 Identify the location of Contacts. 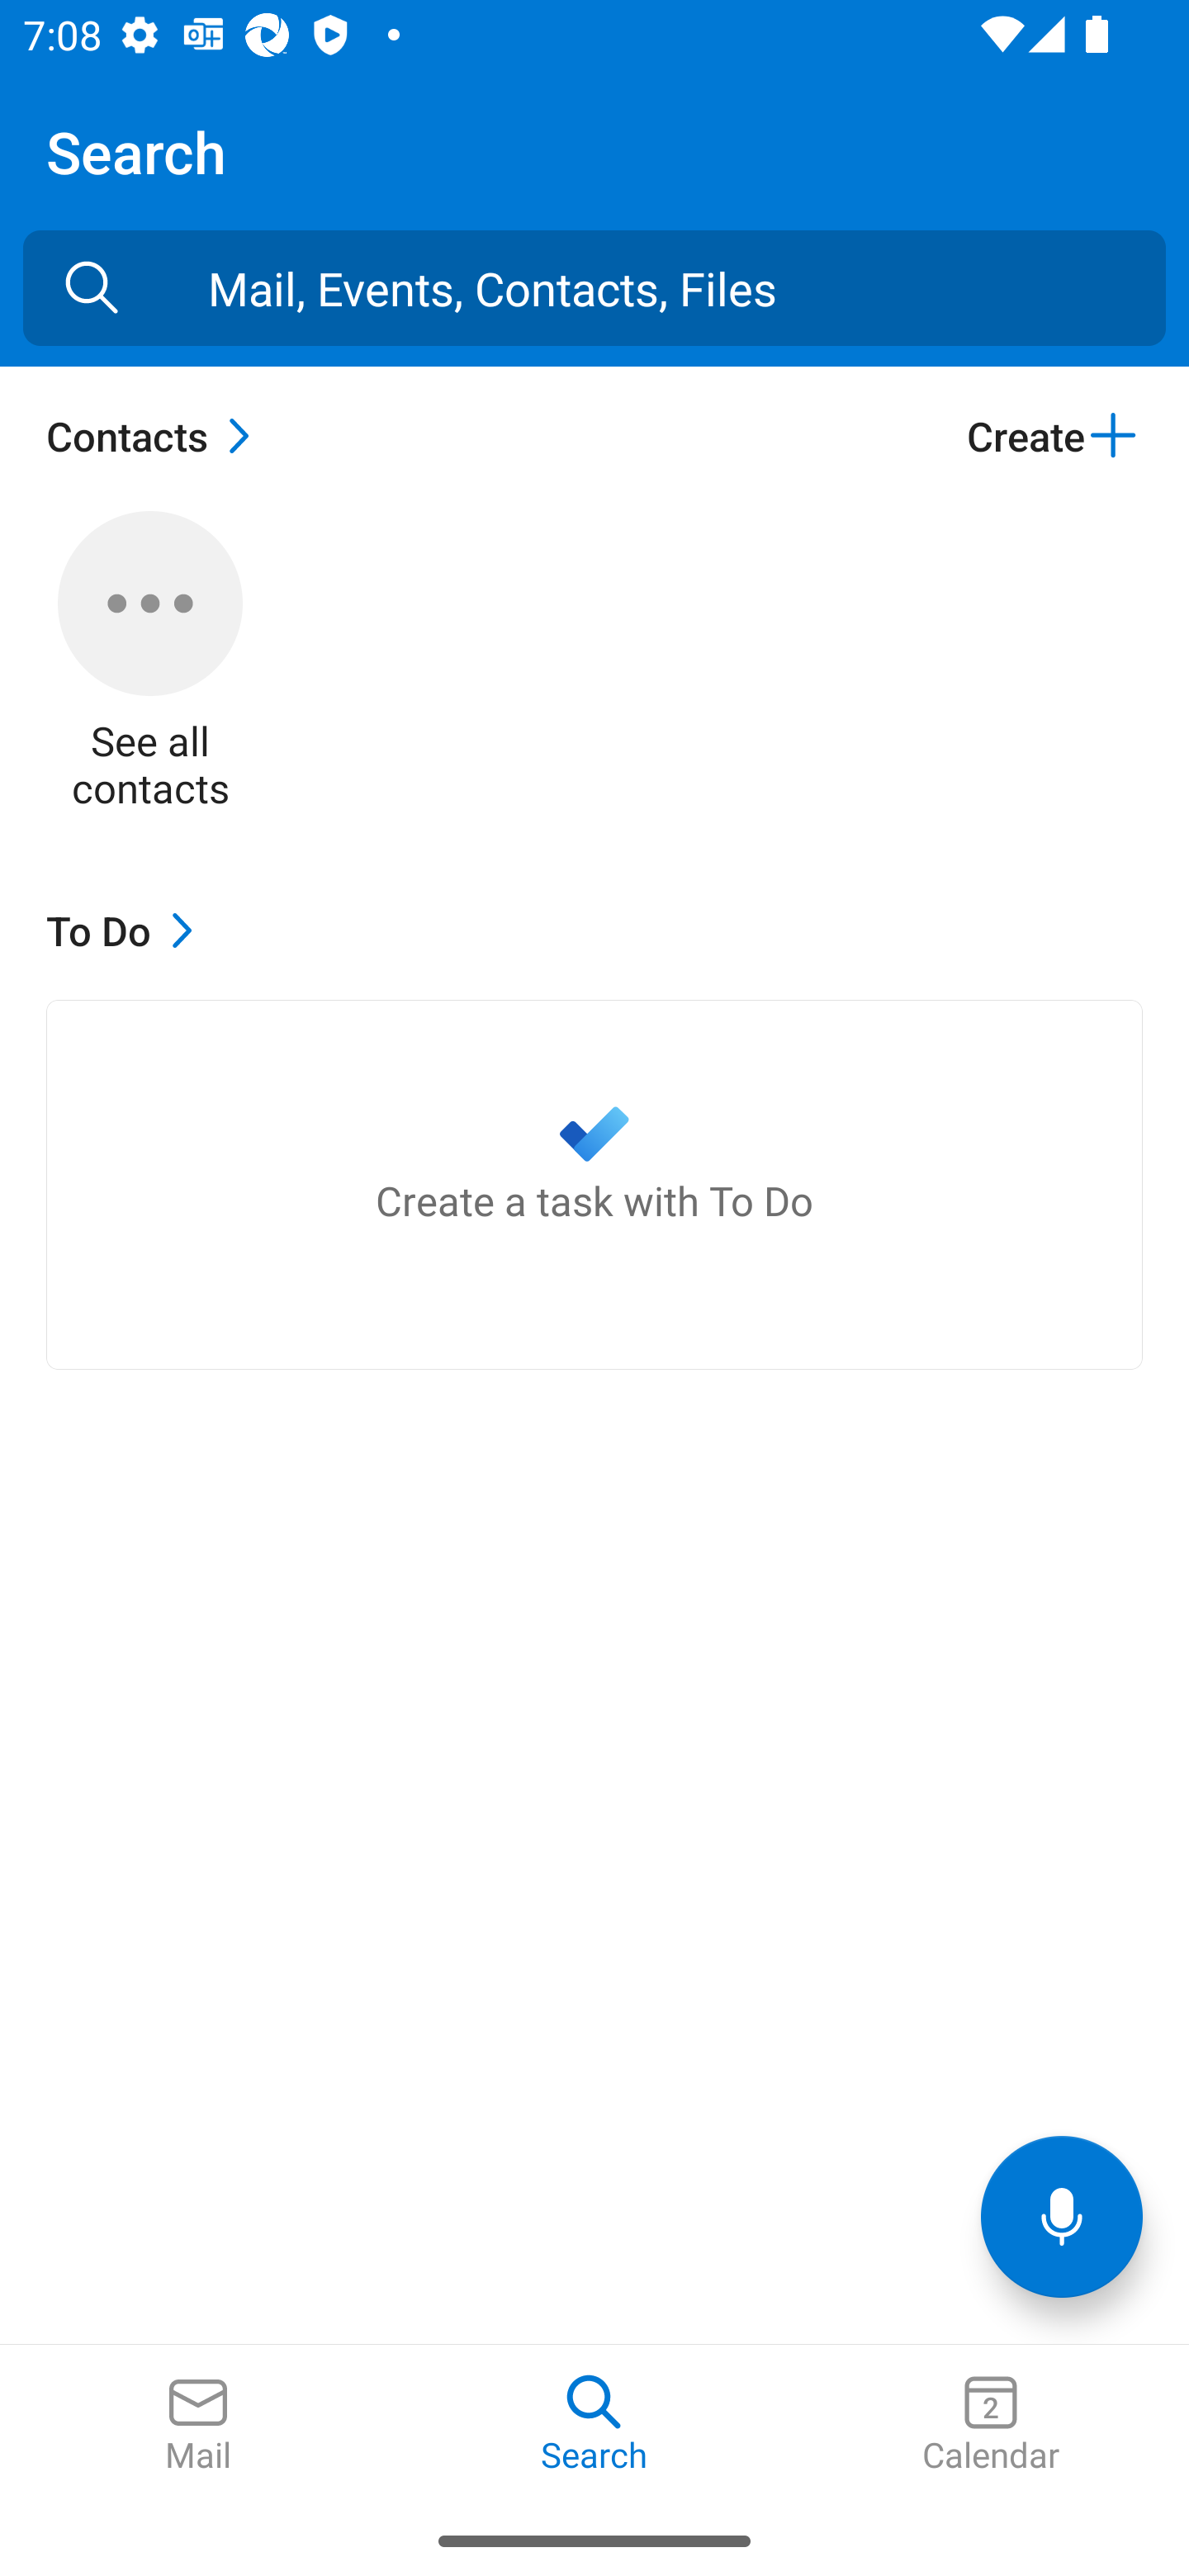
(156, 435).